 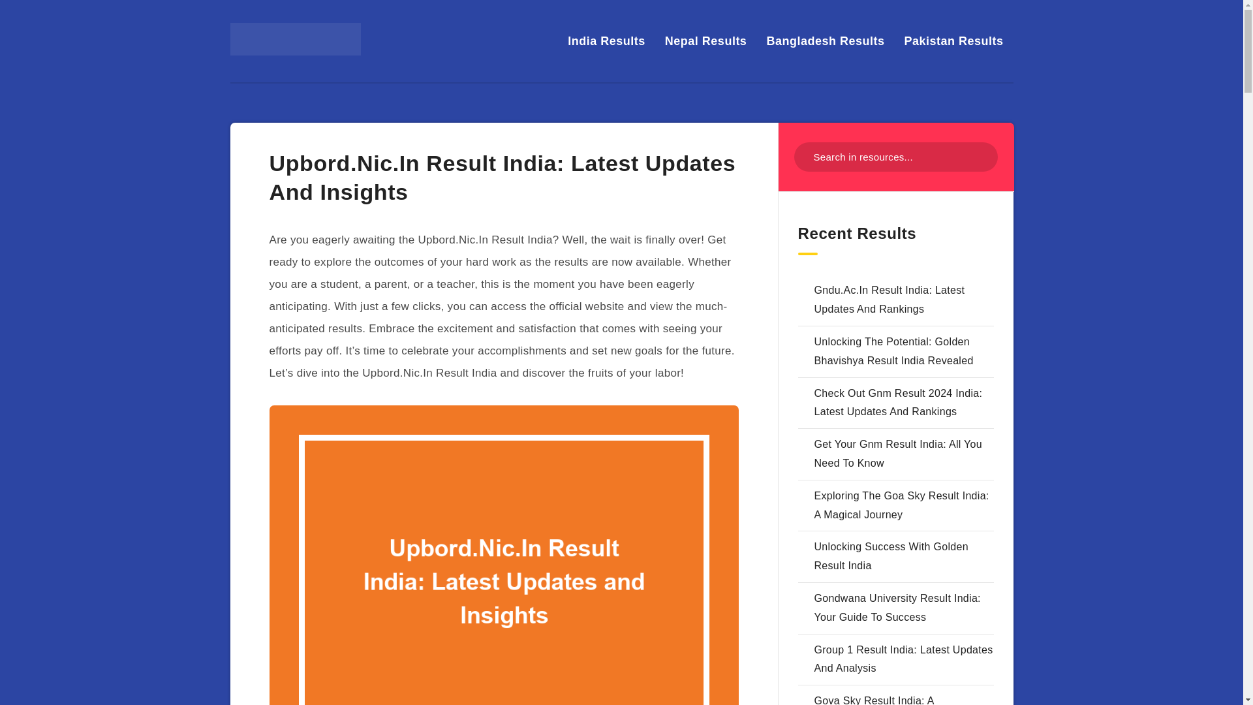 I want to click on Gondwana University Result India: Your Guide To Success, so click(x=898, y=607).